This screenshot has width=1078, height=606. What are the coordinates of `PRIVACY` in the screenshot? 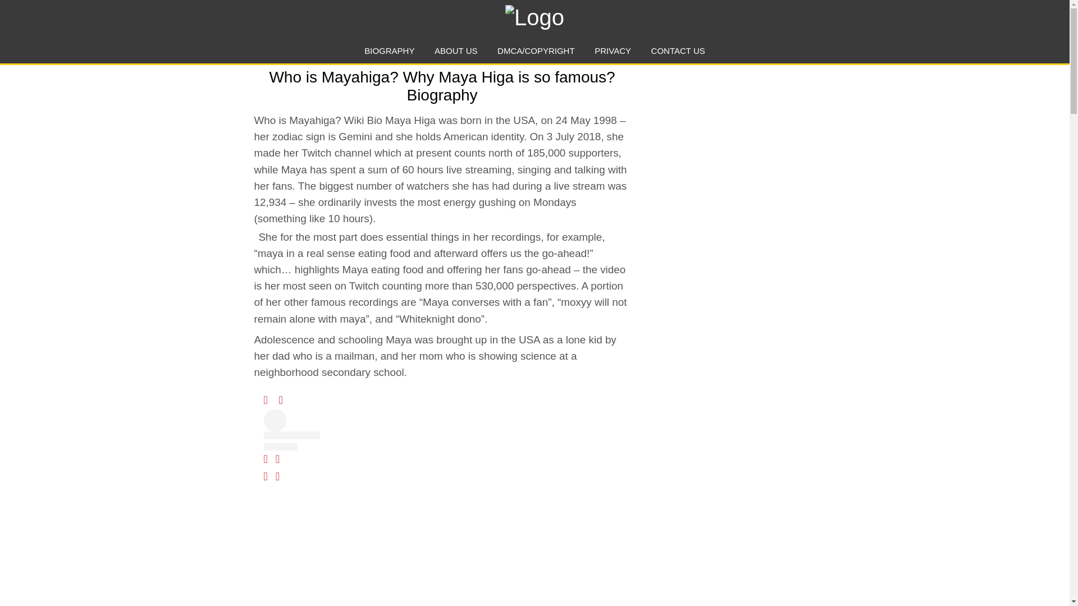 It's located at (613, 50).